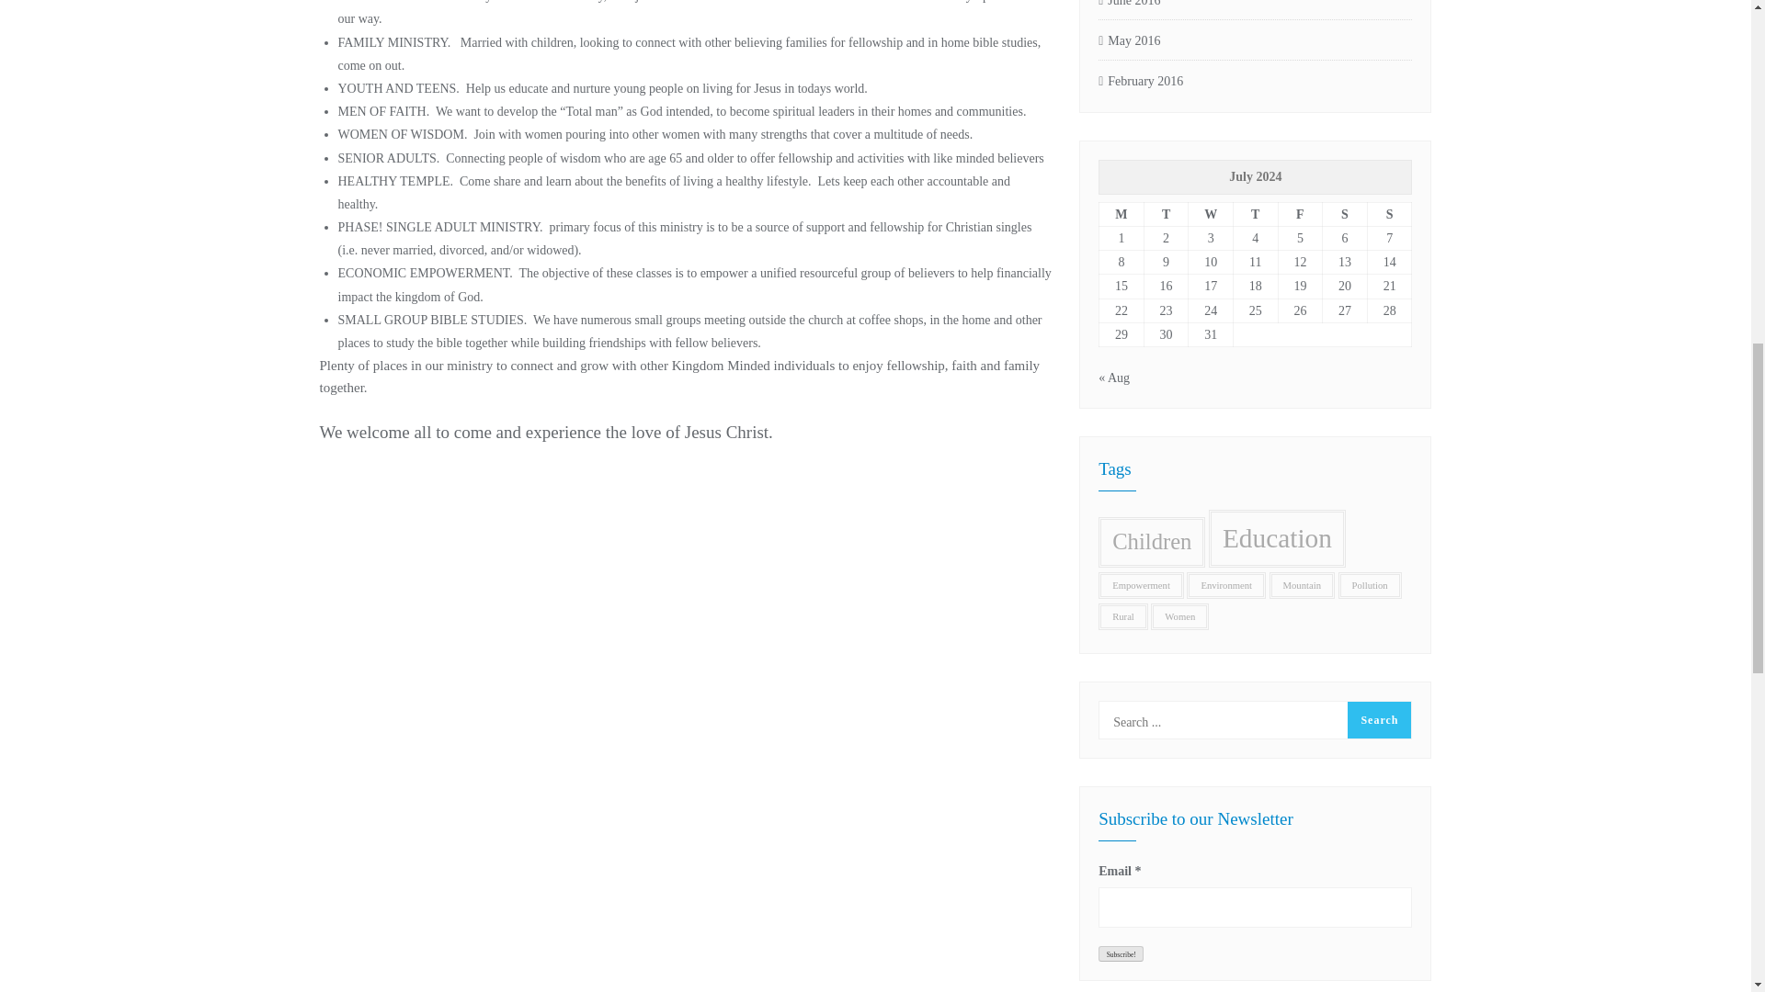  I want to click on Subscribe!, so click(1121, 953).